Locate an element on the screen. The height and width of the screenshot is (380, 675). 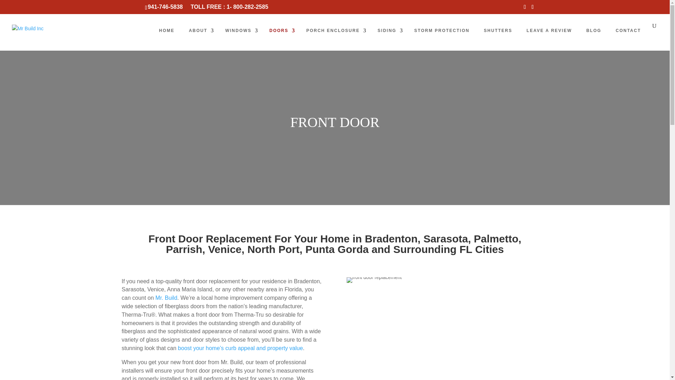
LEAVE A REVIEW is located at coordinates (550, 30).